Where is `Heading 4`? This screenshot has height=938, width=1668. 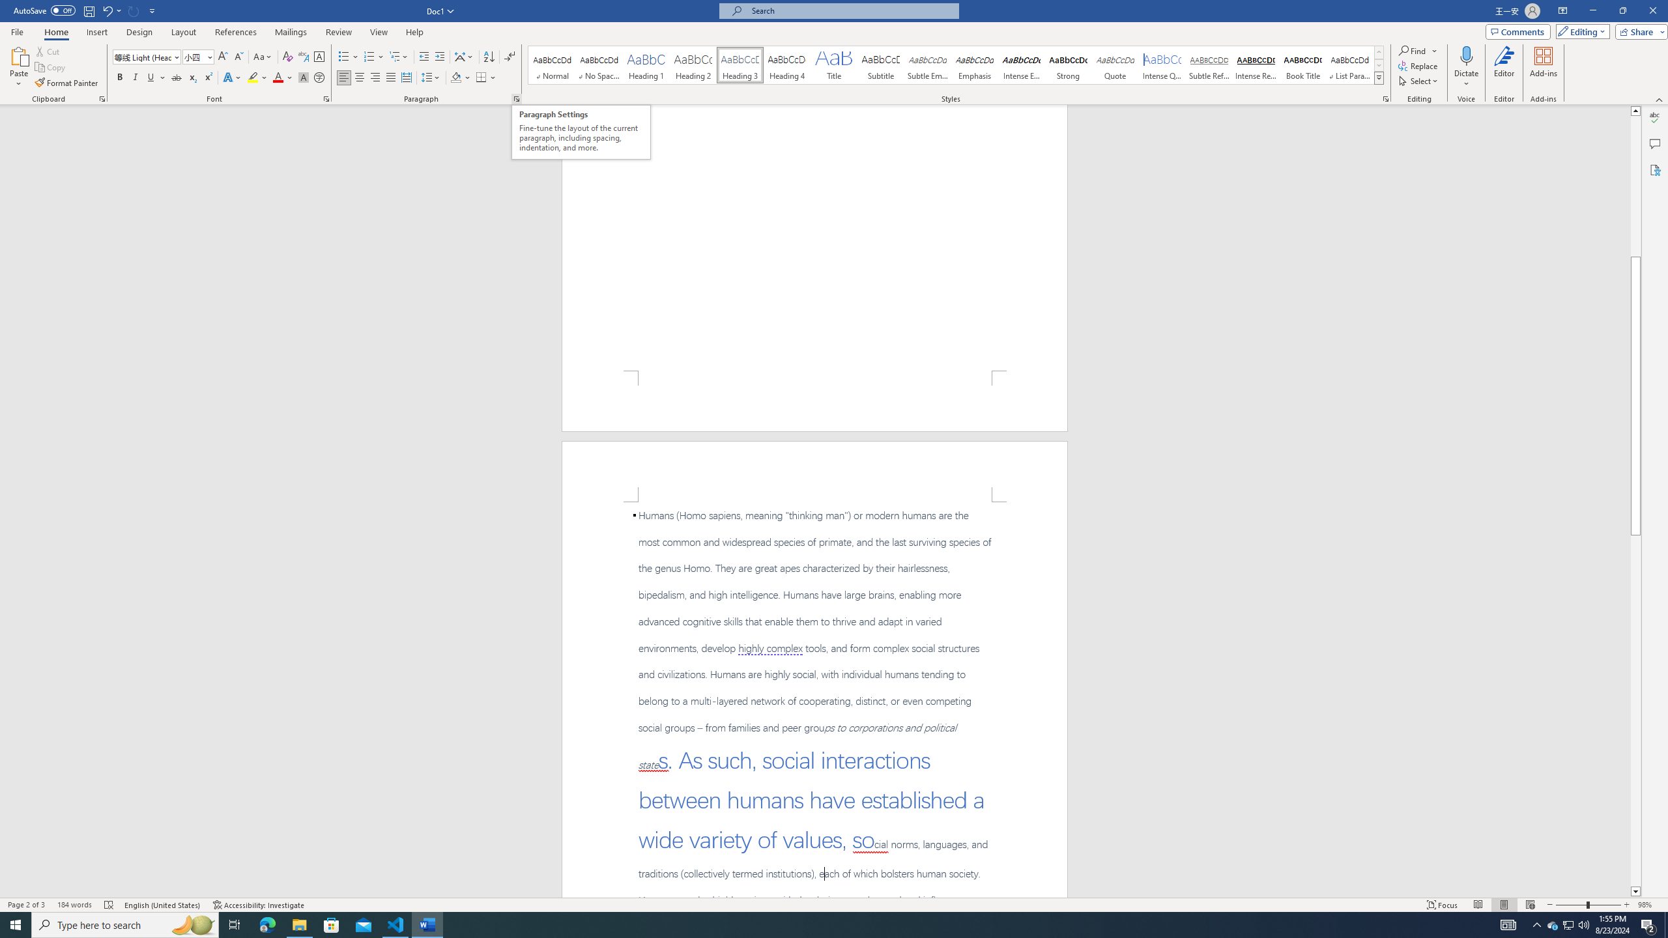
Heading 4 is located at coordinates (787, 65).